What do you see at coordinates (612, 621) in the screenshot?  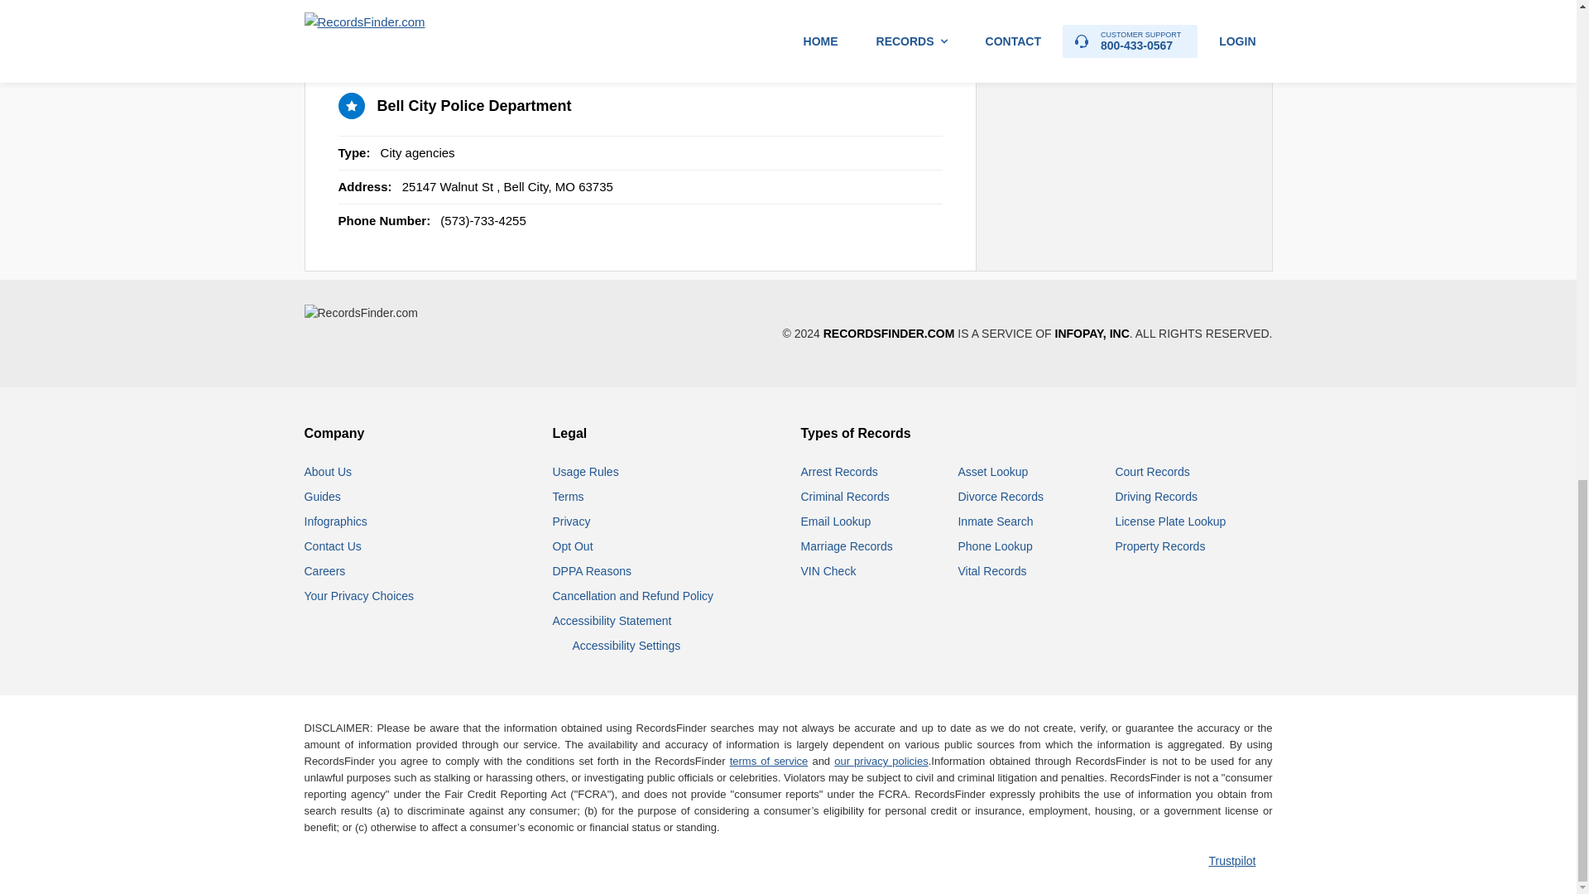 I see `RecordsFinder.com Accessibility Statement` at bounding box center [612, 621].